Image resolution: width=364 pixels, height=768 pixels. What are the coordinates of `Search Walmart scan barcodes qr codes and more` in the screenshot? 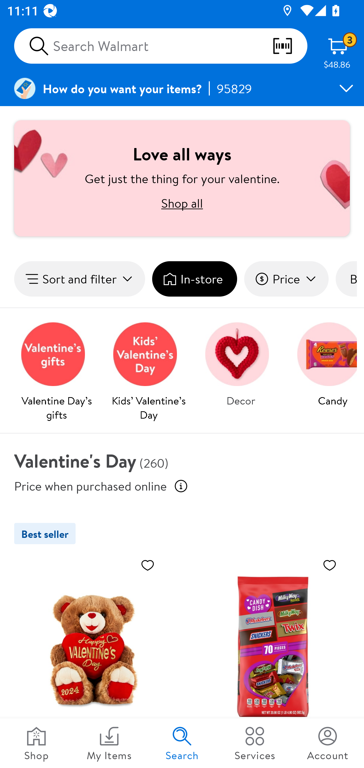 It's located at (161, 46).